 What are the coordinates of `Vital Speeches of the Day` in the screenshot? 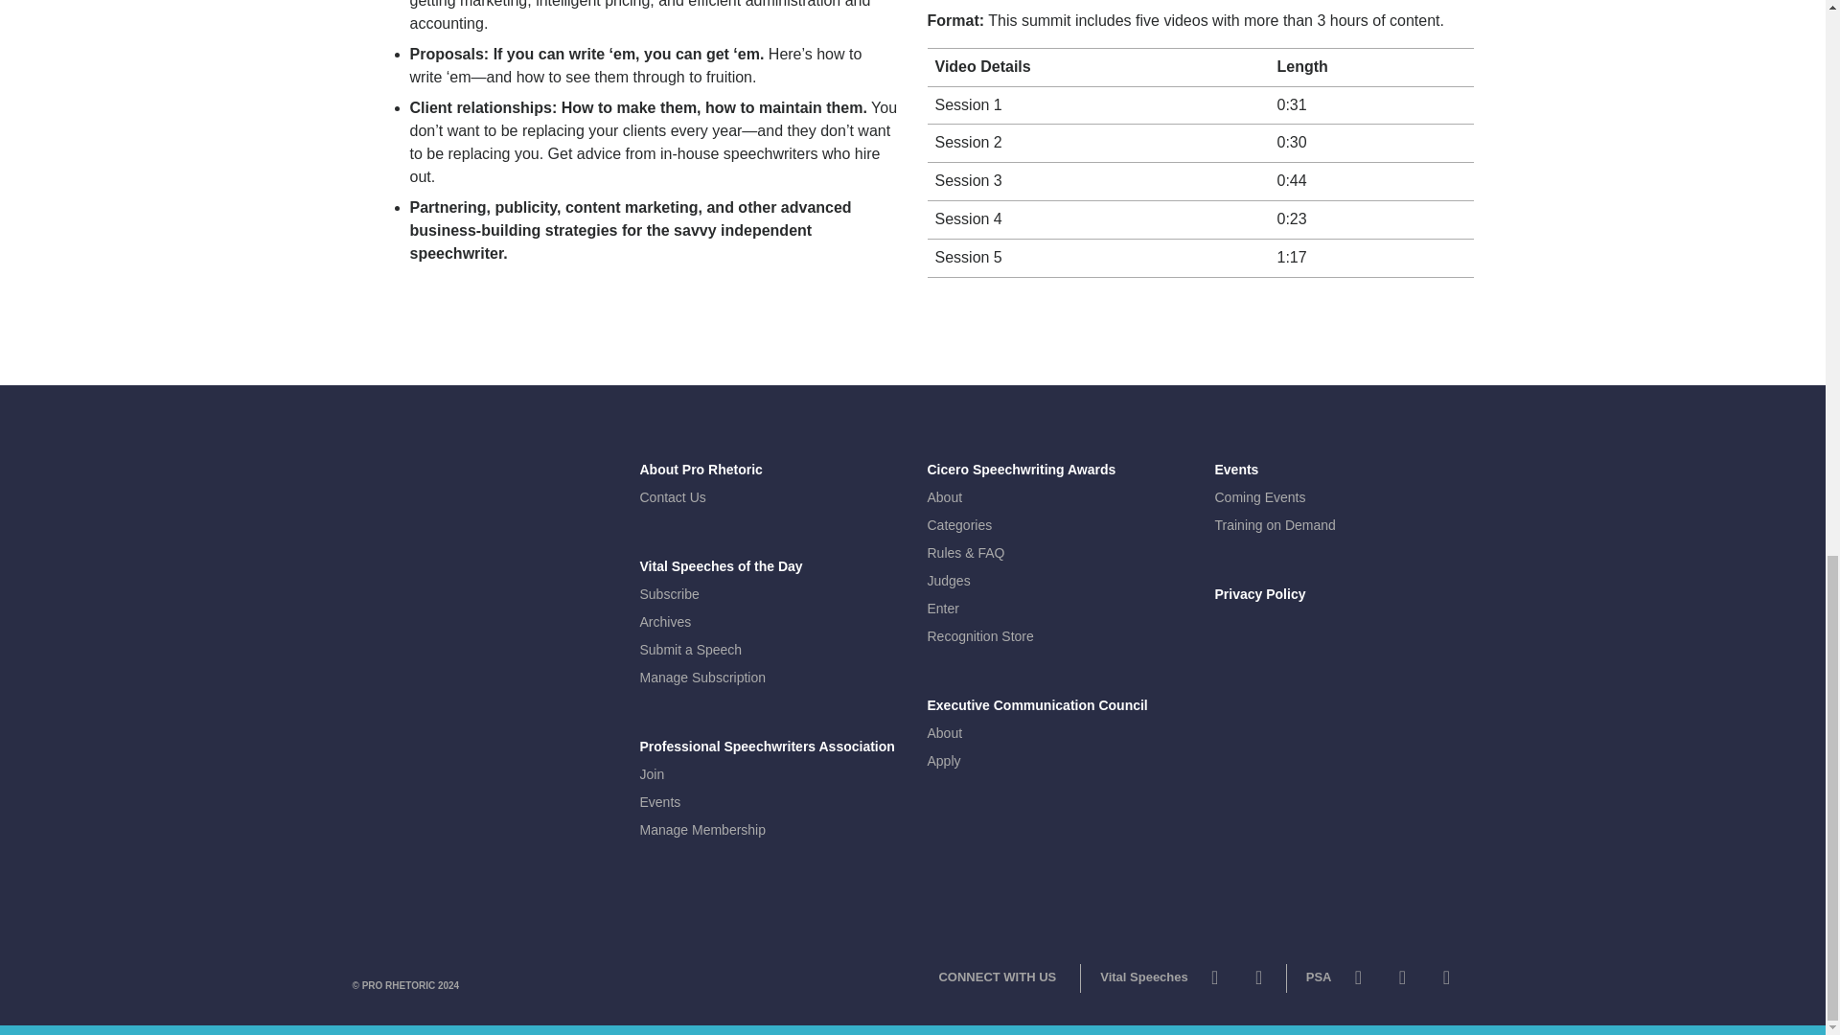 It's located at (721, 566).